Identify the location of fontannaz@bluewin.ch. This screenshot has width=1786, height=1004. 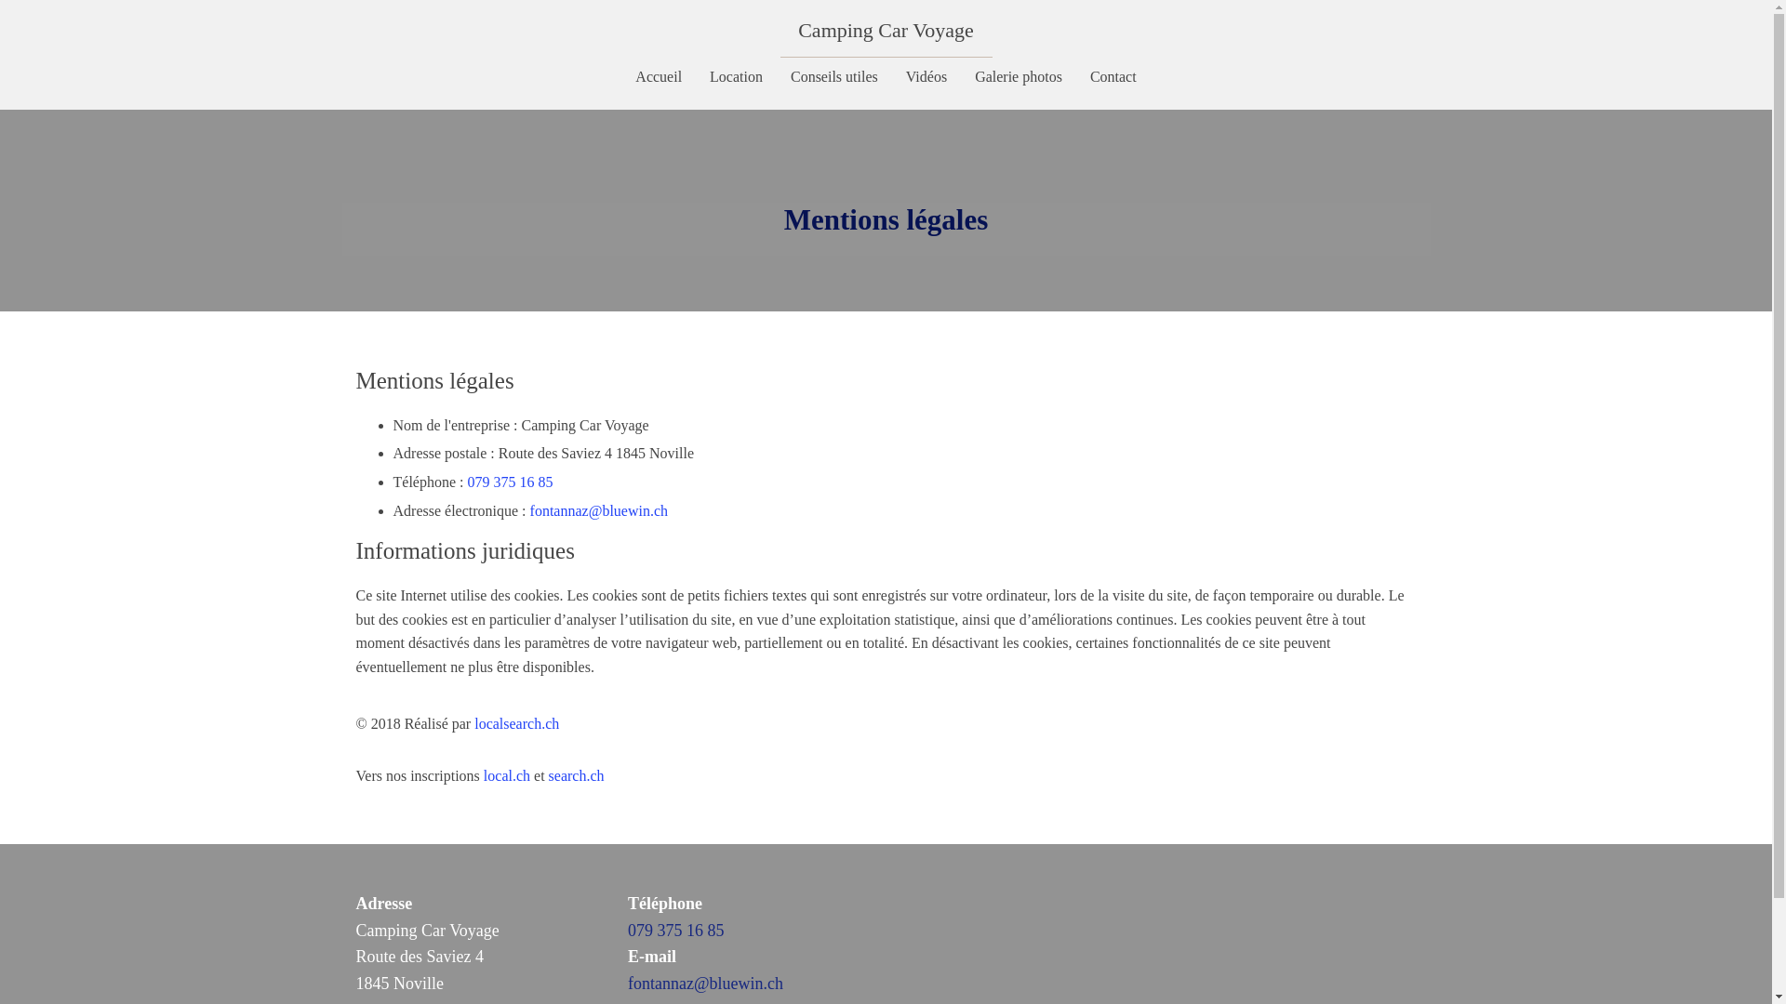
(599, 511).